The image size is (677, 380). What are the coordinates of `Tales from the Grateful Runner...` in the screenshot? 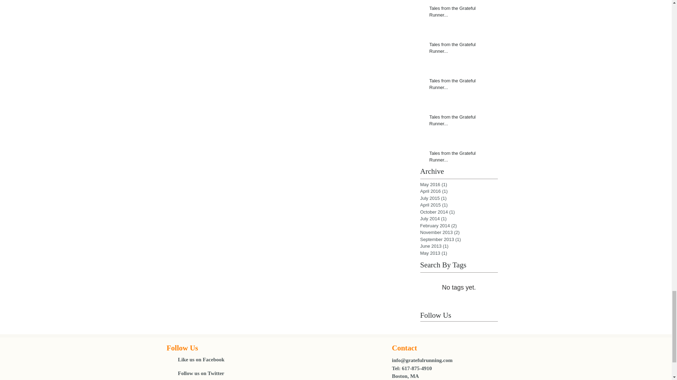 It's located at (461, 13).